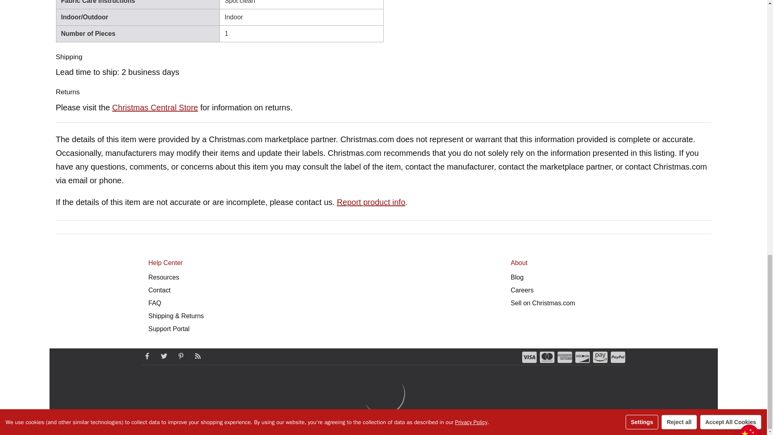 Image resolution: width=773 pixels, height=435 pixels. What do you see at coordinates (547, 357) in the screenshot?
I see `MasterCard` at bounding box center [547, 357].